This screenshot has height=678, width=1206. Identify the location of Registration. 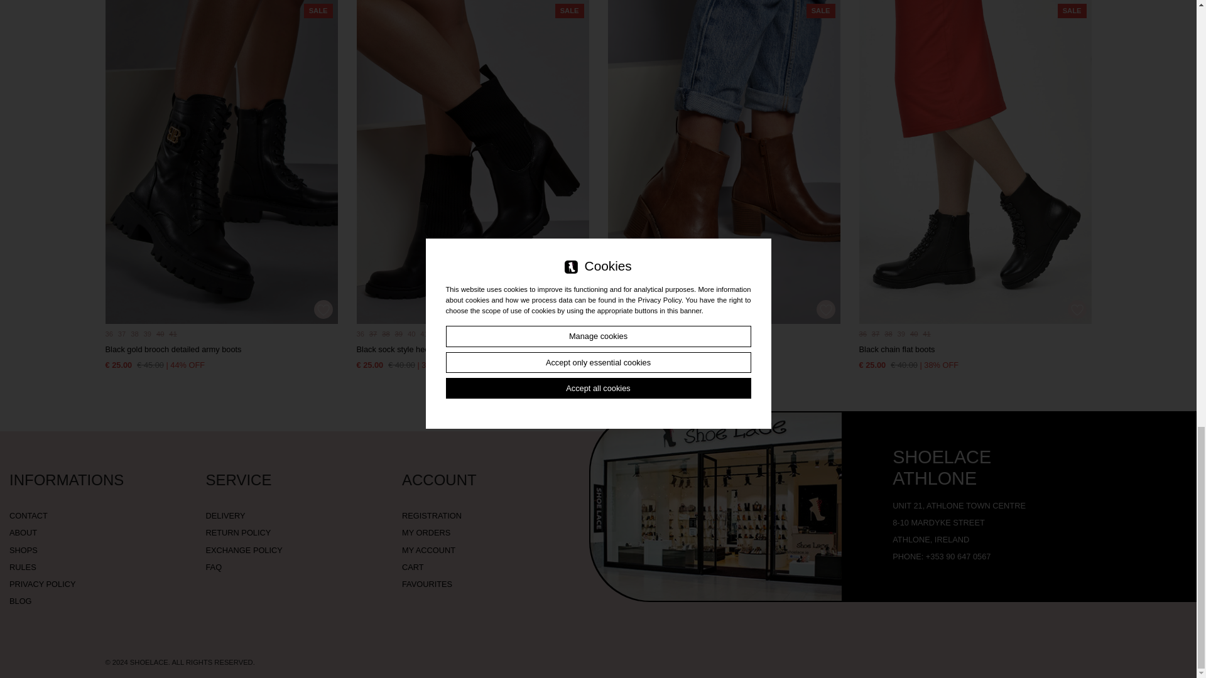
(432, 516).